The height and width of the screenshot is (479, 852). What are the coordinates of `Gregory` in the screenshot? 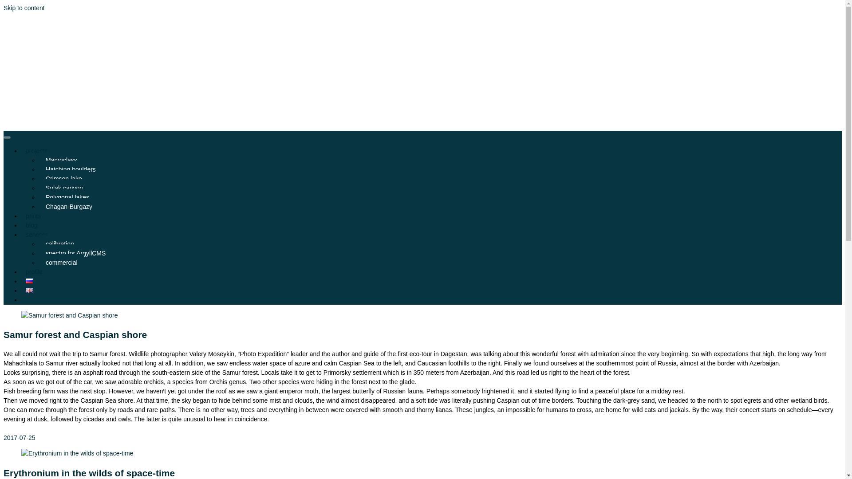 It's located at (33, 40).